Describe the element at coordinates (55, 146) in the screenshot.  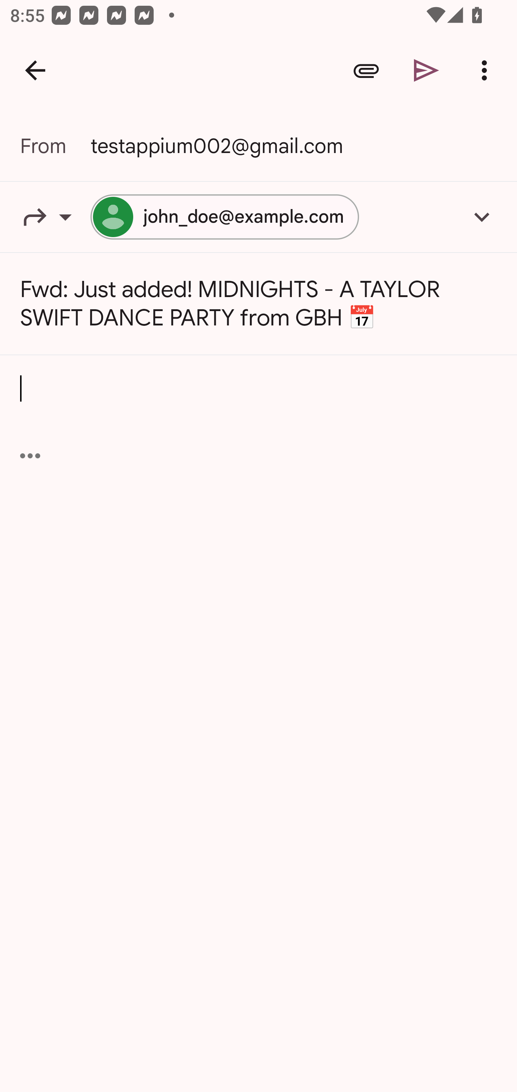
I see `From` at that location.